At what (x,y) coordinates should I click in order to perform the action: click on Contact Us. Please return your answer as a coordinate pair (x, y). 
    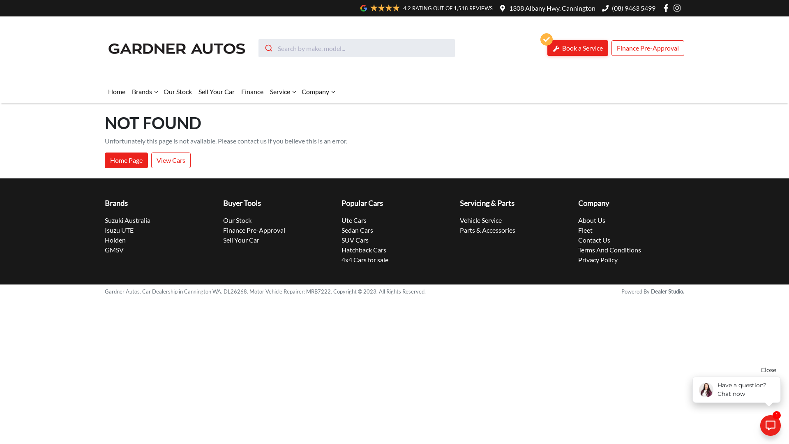
    Looking at the image, I should click on (594, 240).